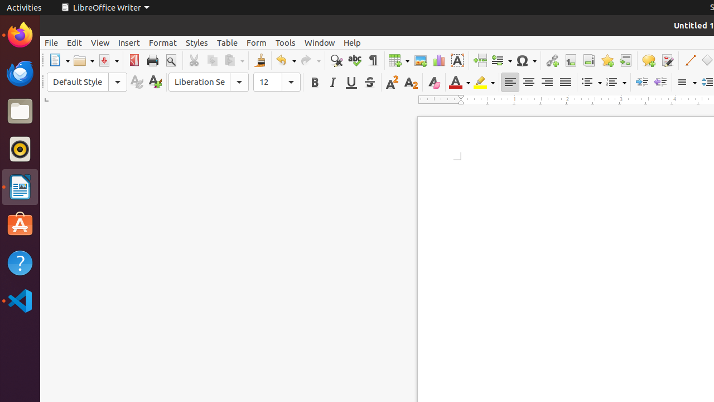 This screenshot has width=714, height=402. What do you see at coordinates (501, 60) in the screenshot?
I see `Field` at bounding box center [501, 60].